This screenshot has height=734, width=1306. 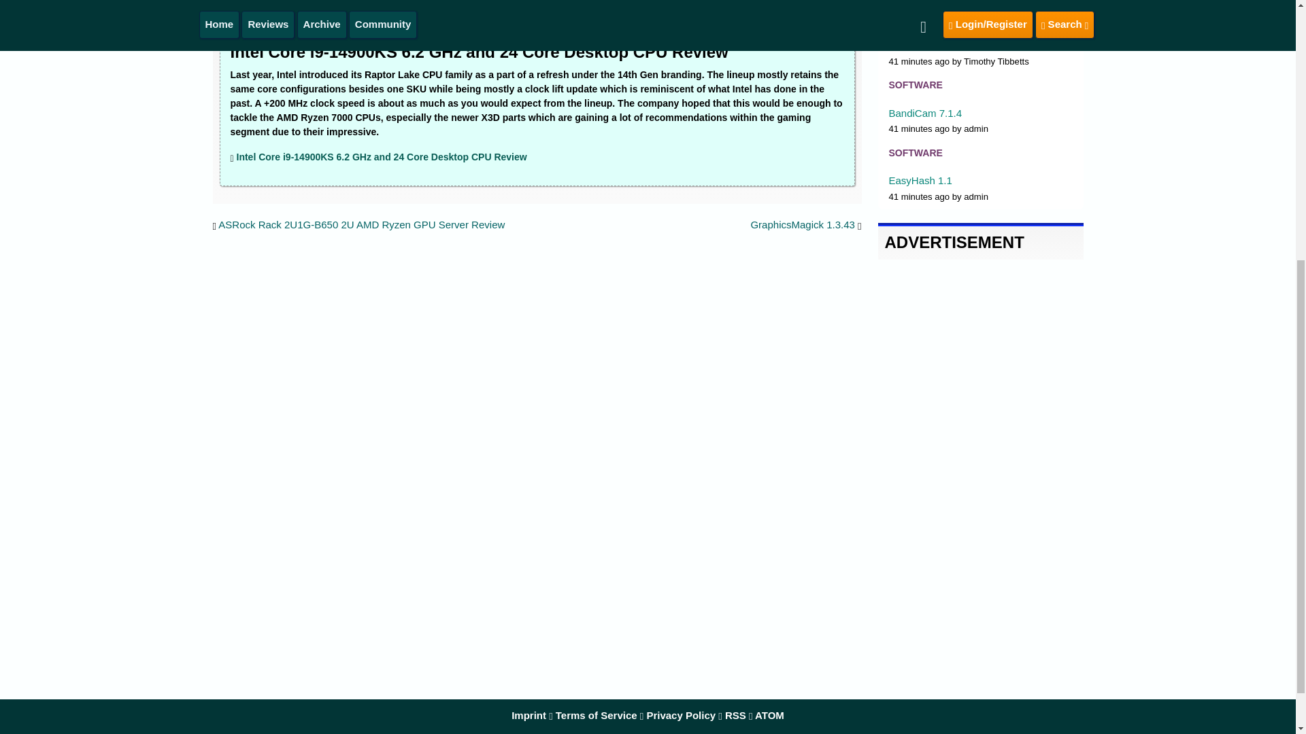 I want to click on SOFTWARE, so click(x=914, y=18).